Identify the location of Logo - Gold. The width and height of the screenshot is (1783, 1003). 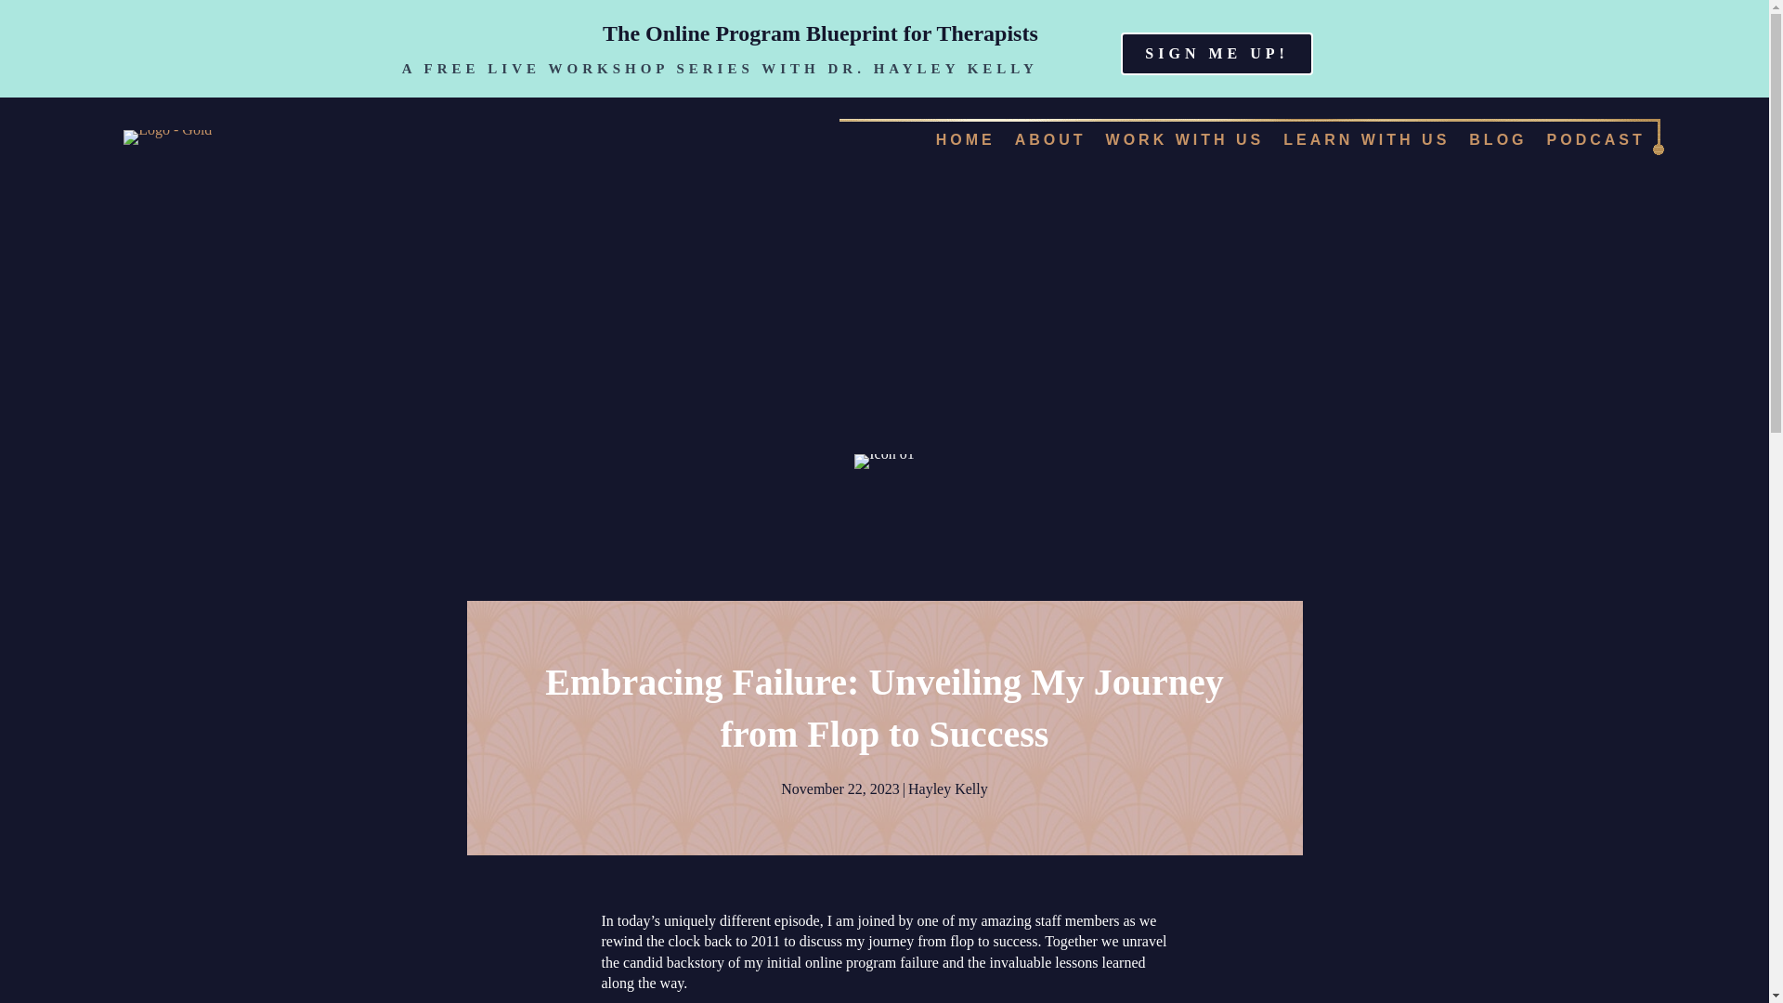
(167, 137).